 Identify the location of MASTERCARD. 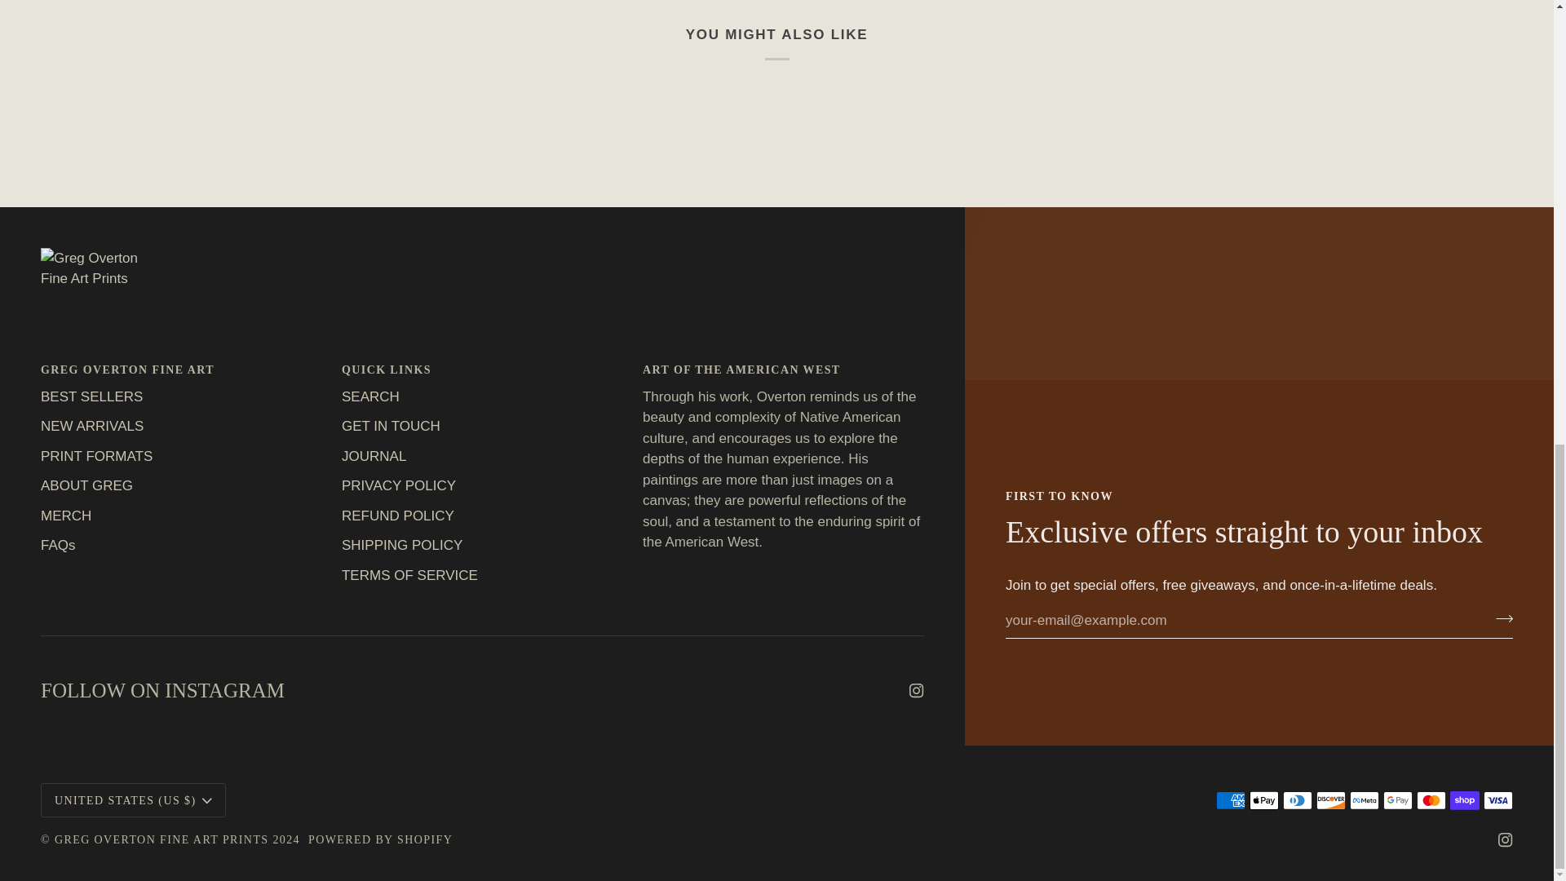
(1431, 799).